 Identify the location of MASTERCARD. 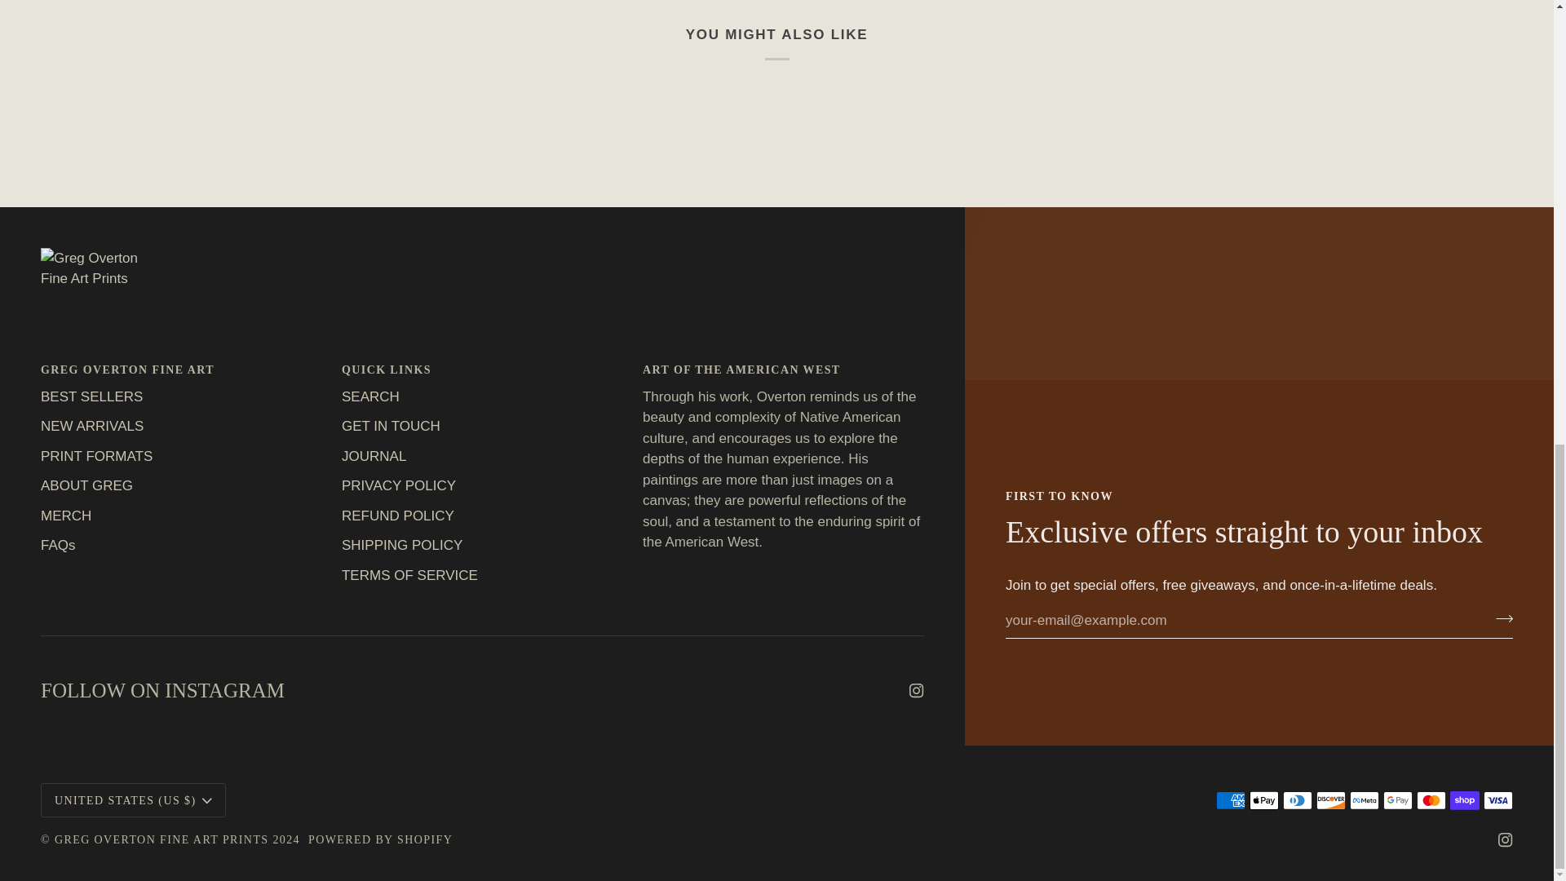
(1431, 799).